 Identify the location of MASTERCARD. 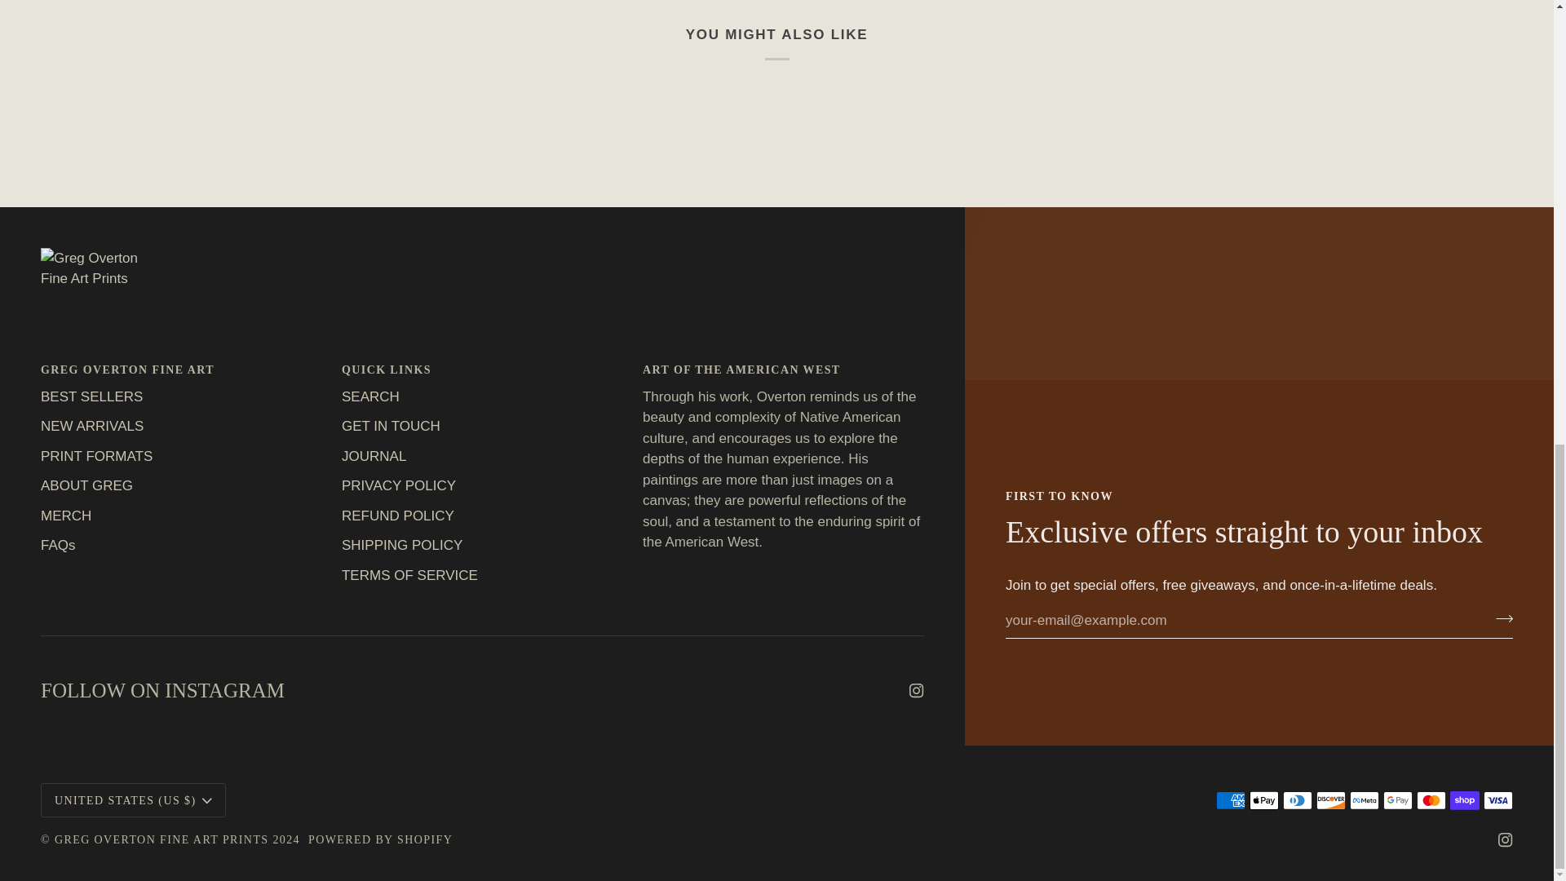
(1431, 799).